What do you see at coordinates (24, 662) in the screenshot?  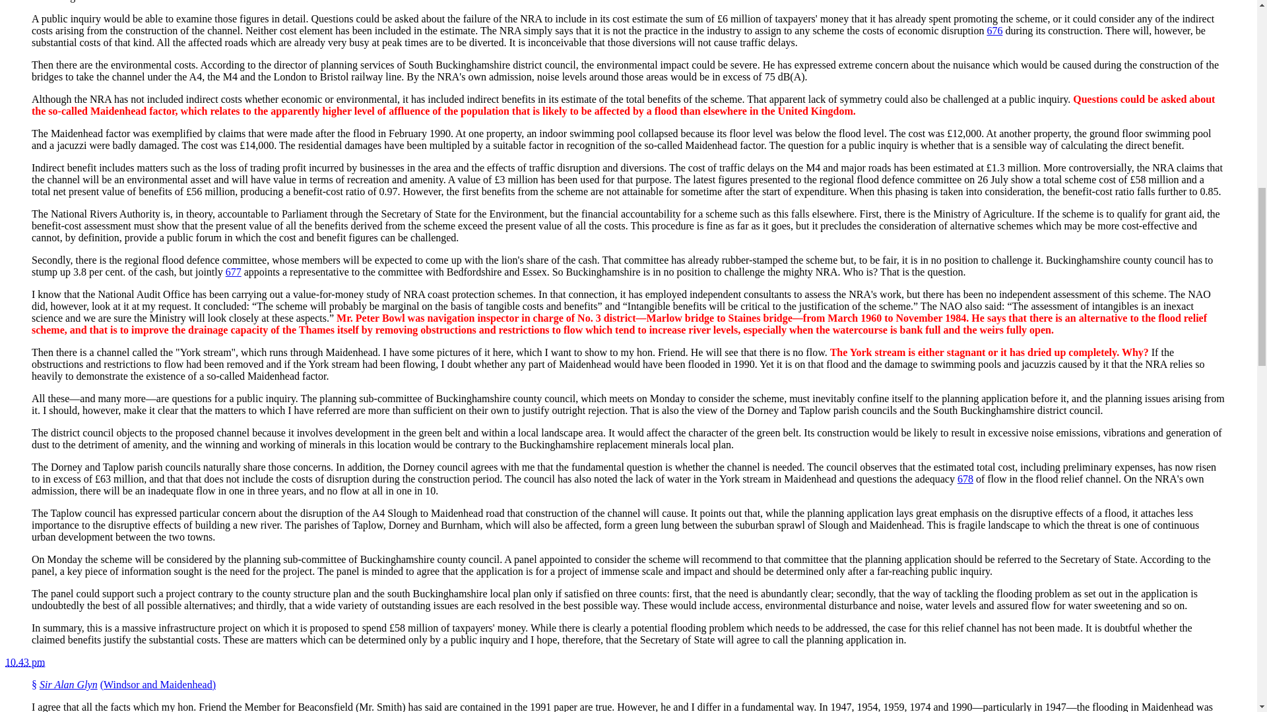 I see `1991-11-07T22:43:00Z` at bounding box center [24, 662].